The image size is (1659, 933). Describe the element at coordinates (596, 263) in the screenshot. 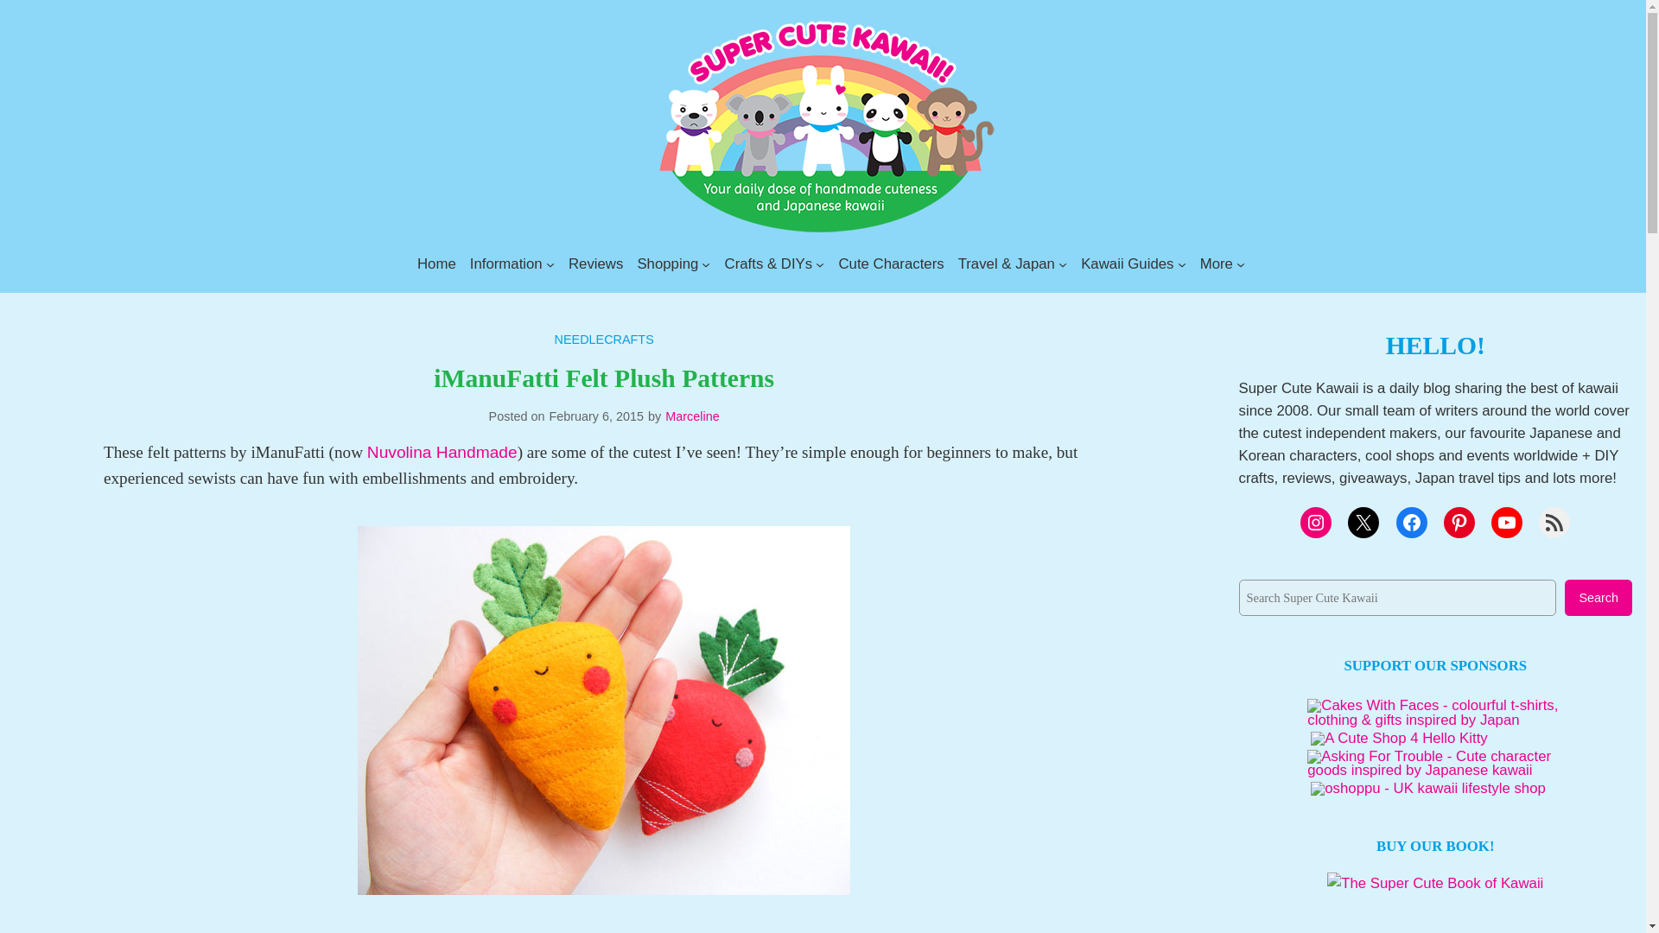

I see `Reviews` at that location.